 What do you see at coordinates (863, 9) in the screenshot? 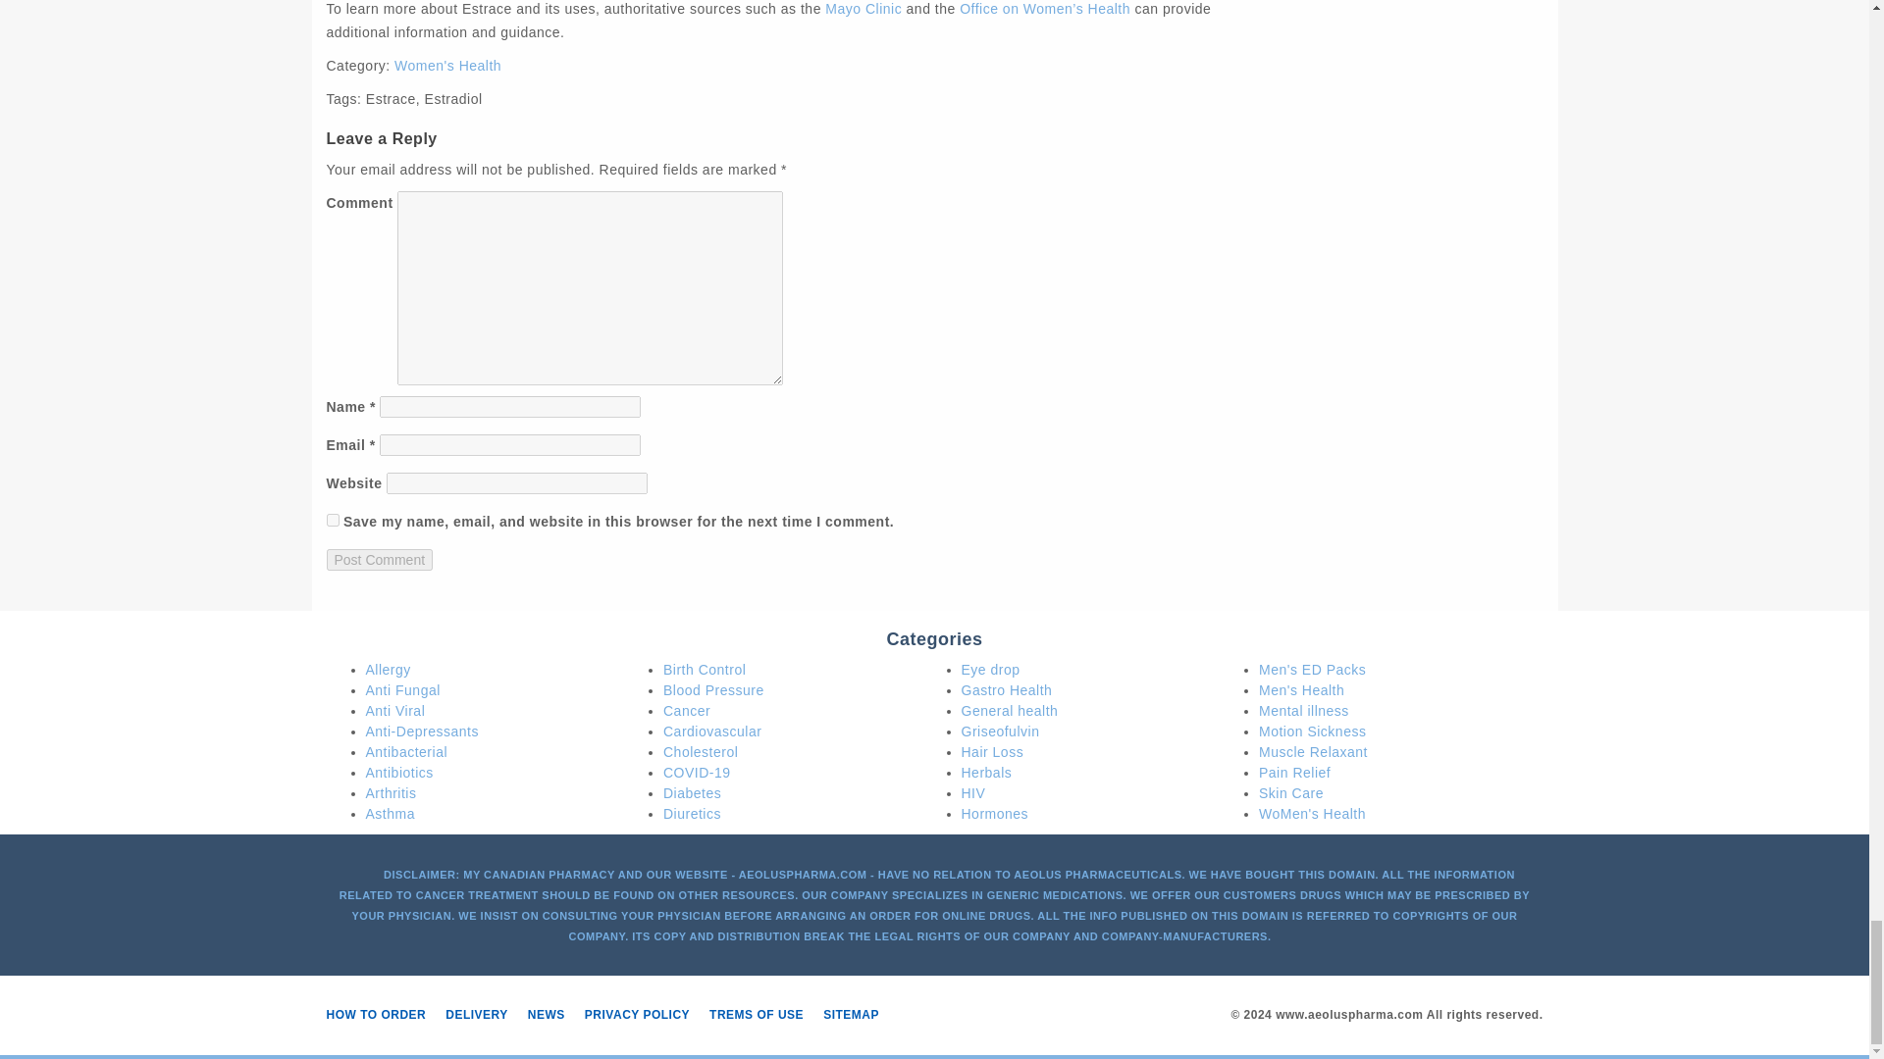
I see `Mayo Clinic` at bounding box center [863, 9].